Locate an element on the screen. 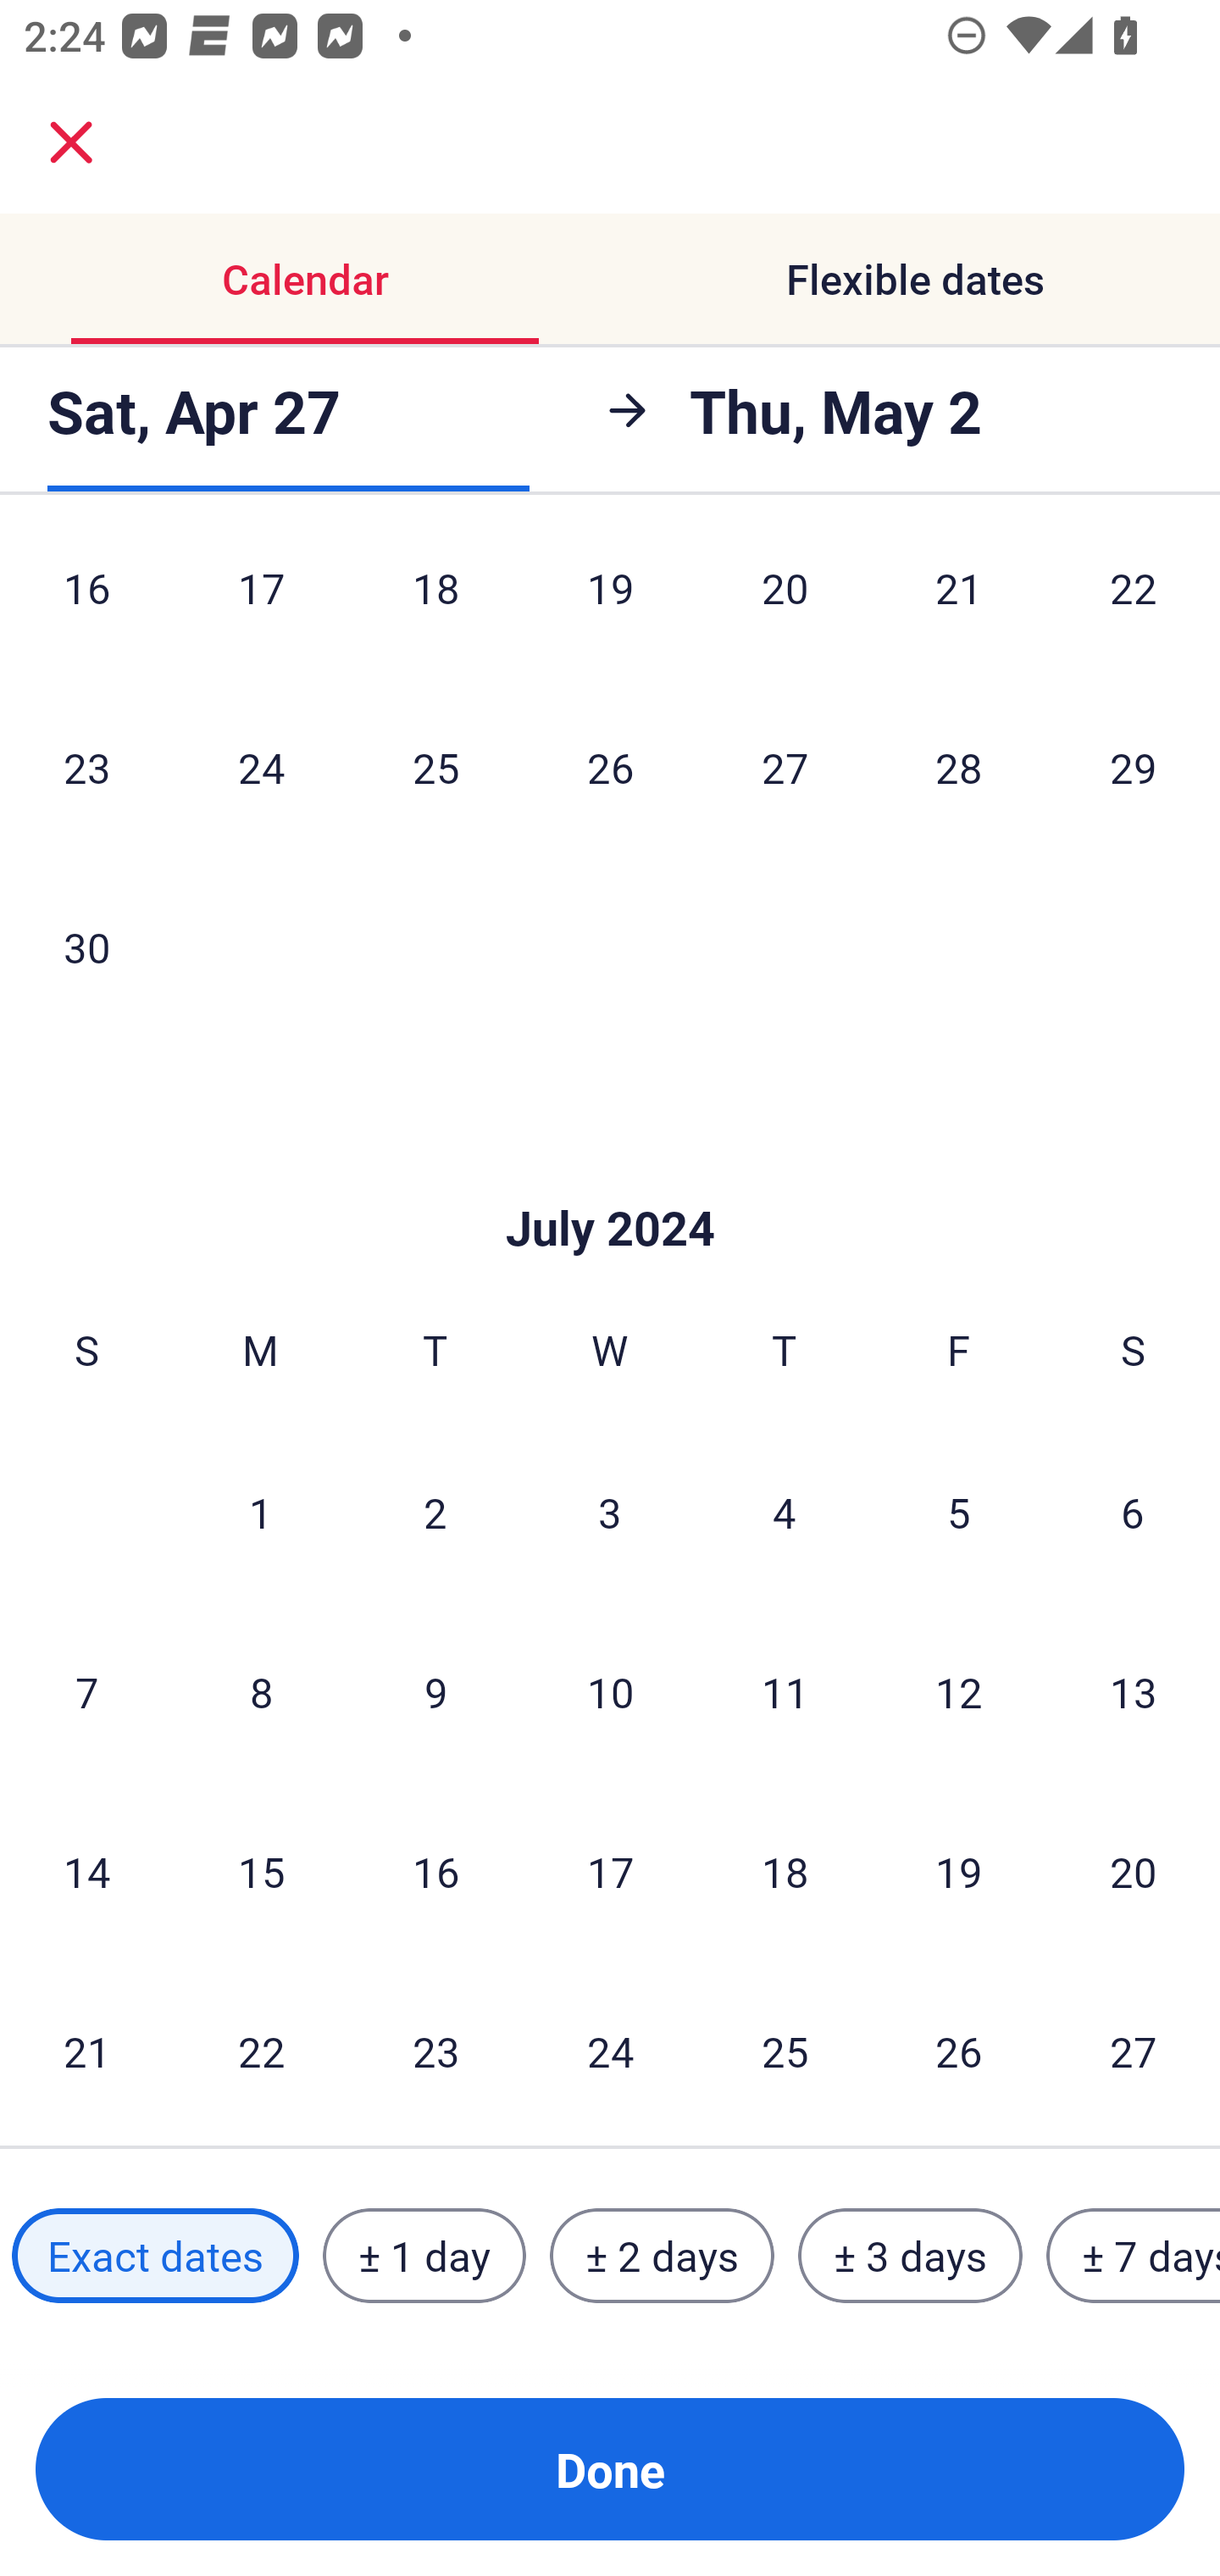  1 Monday, July 1, 2024 is located at coordinates (260, 1512).